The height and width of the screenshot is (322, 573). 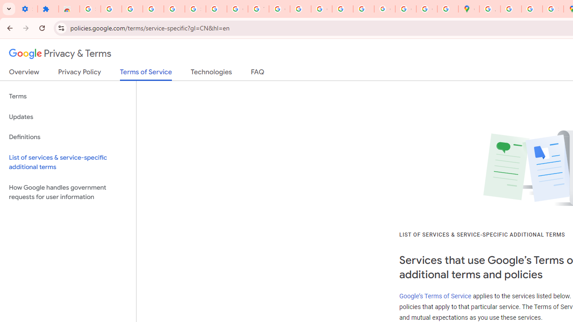 What do you see at coordinates (69, 9) in the screenshot?
I see `Reviews: Helix Fruit Jump Arcade Game` at bounding box center [69, 9].